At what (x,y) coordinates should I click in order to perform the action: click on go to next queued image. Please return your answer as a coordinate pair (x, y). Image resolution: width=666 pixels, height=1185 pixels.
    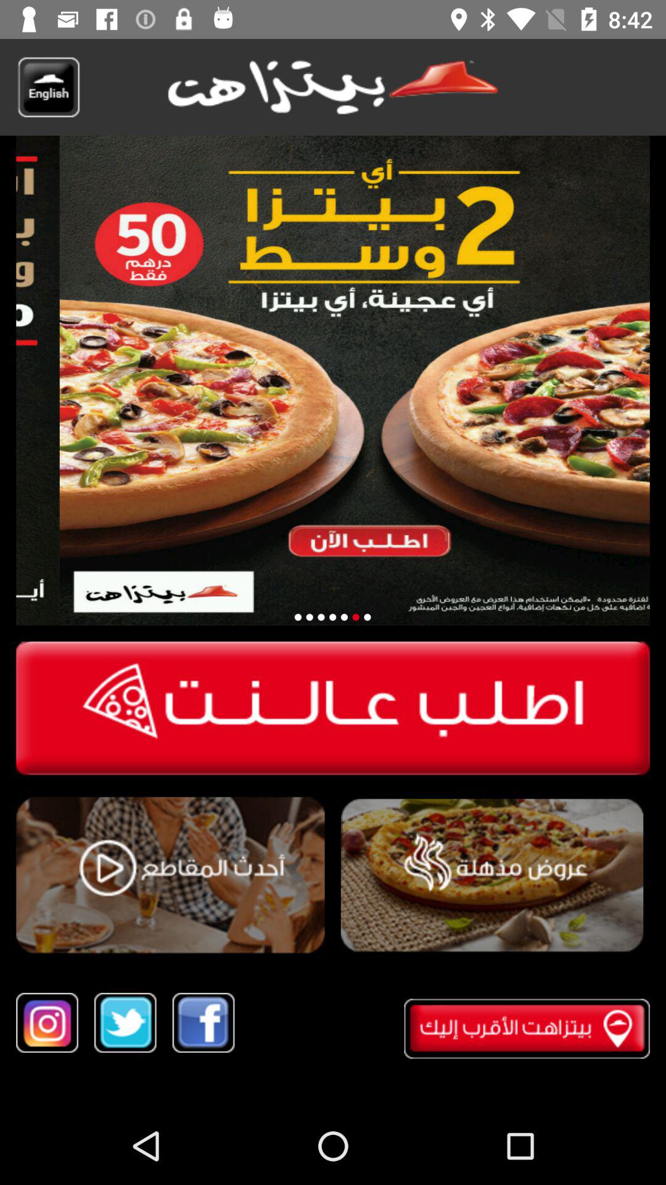
    Looking at the image, I should click on (310, 617).